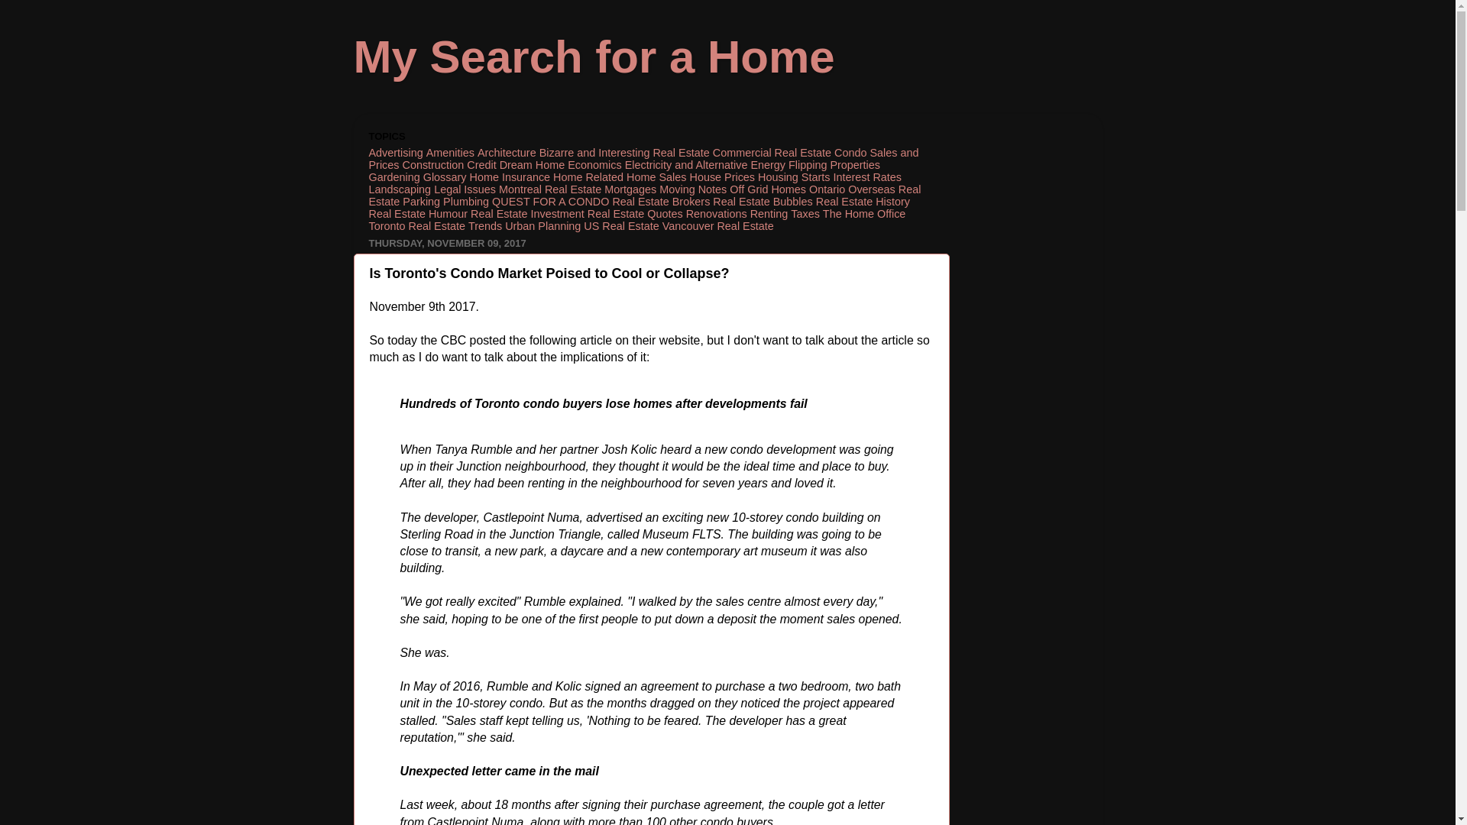 The image size is (1467, 825). What do you see at coordinates (507, 153) in the screenshot?
I see `Architecture` at bounding box center [507, 153].